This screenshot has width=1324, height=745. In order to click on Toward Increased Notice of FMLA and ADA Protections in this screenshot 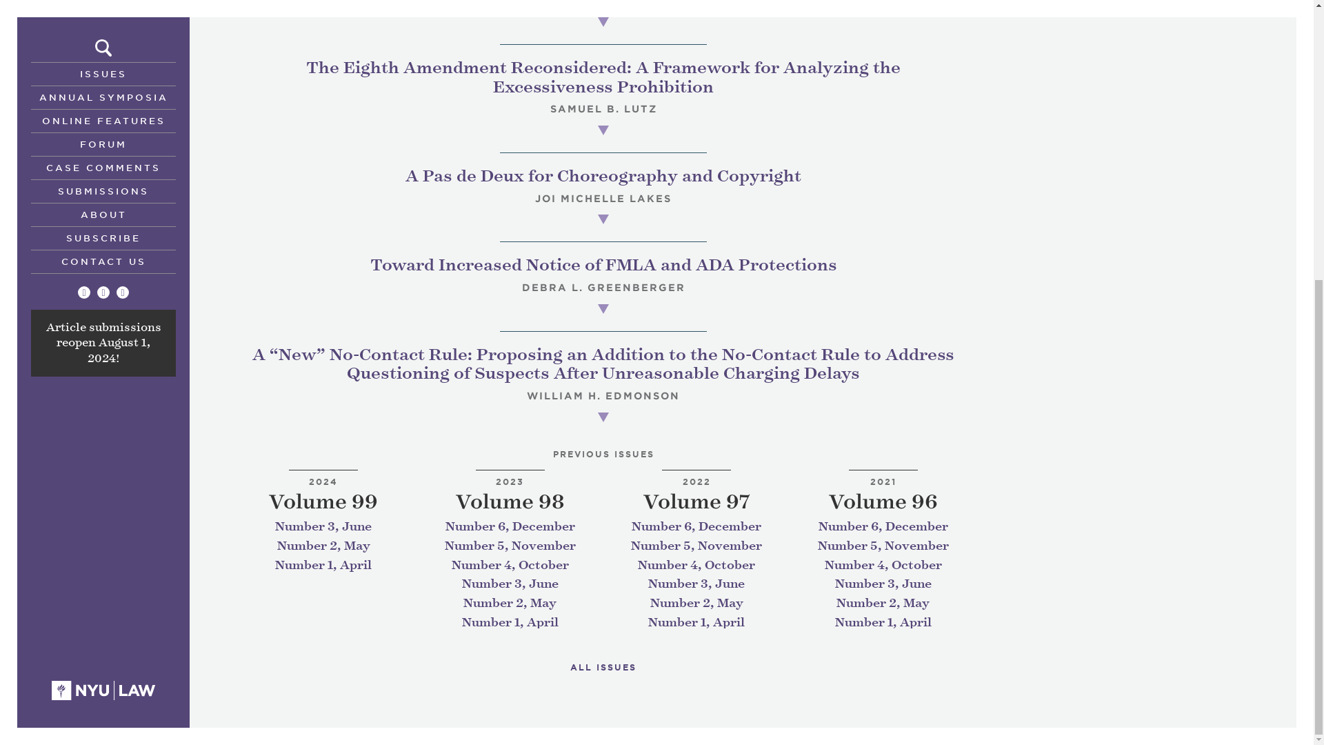, I will do `click(603, 265)`.